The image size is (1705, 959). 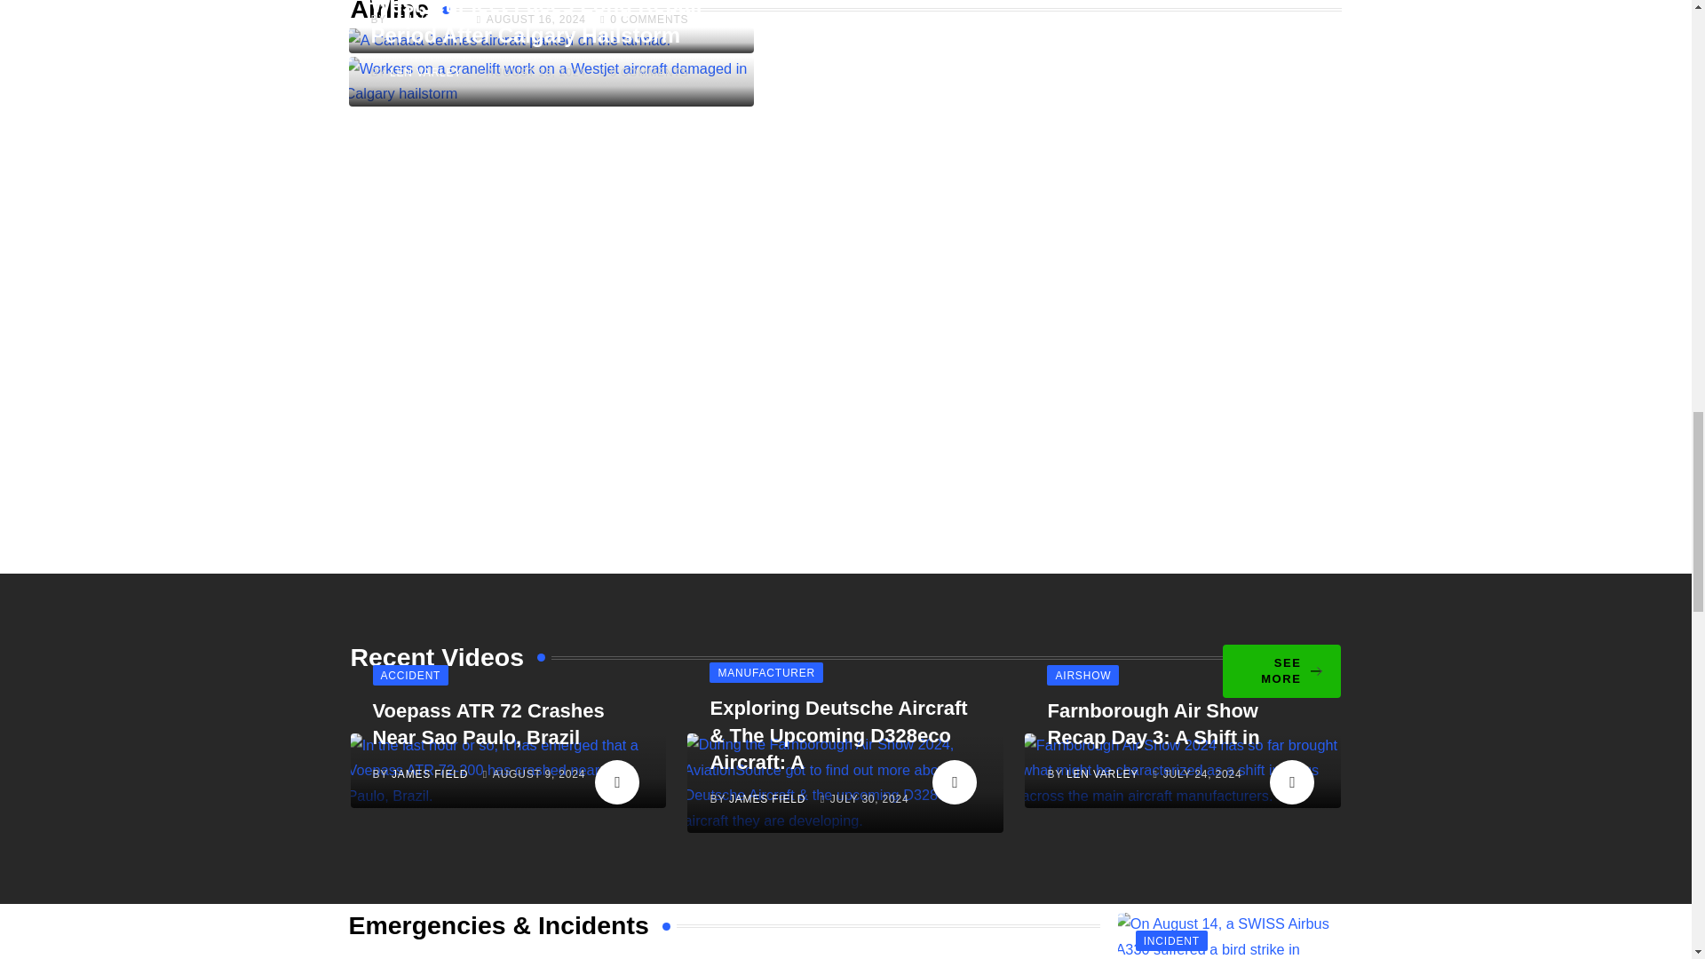 I want to click on Posts by Len Varley, so click(x=1103, y=774).